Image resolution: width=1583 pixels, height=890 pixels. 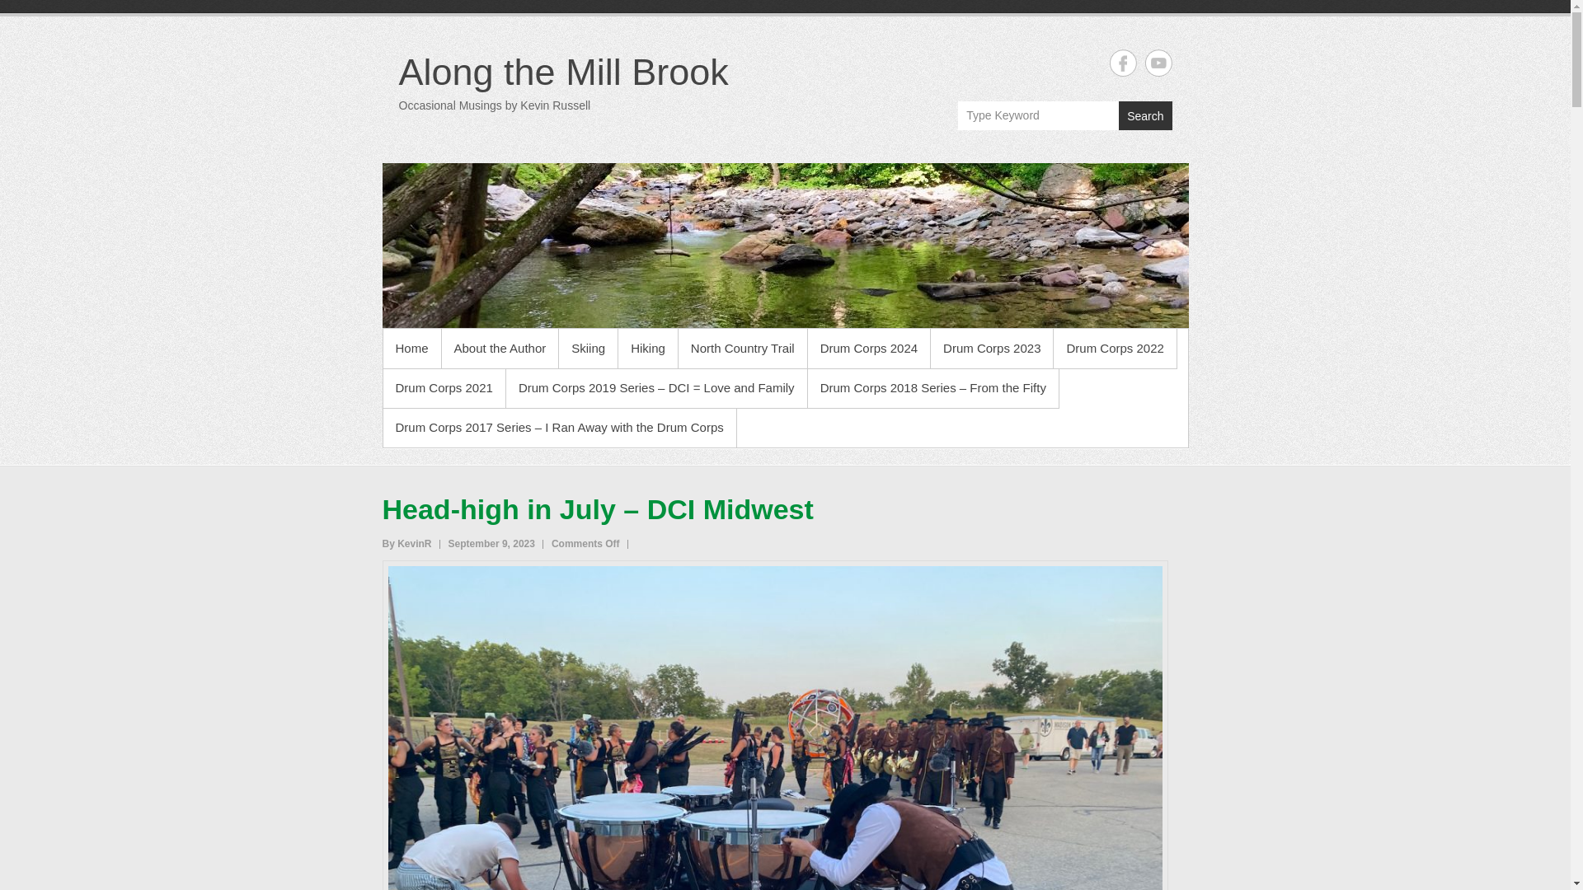 I want to click on Type Keyword, so click(x=1038, y=115).